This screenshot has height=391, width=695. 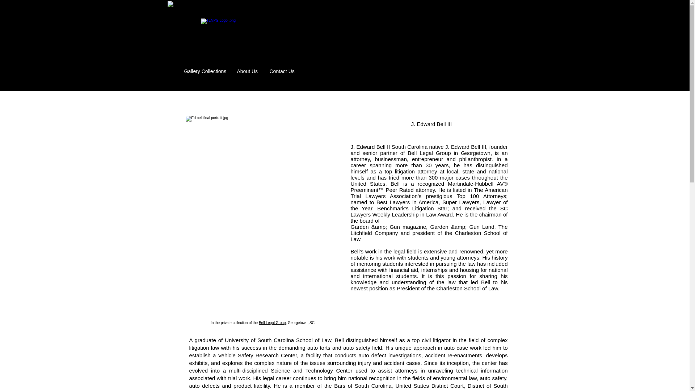 I want to click on Bell Legal Group, so click(x=272, y=323).